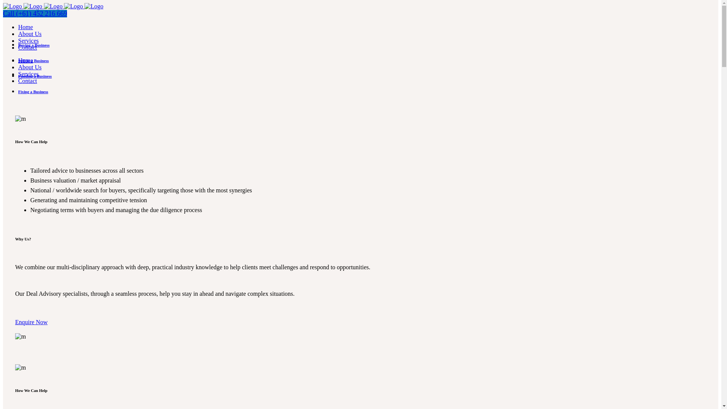  I want to click on Selling a Business, so click(33, 61).